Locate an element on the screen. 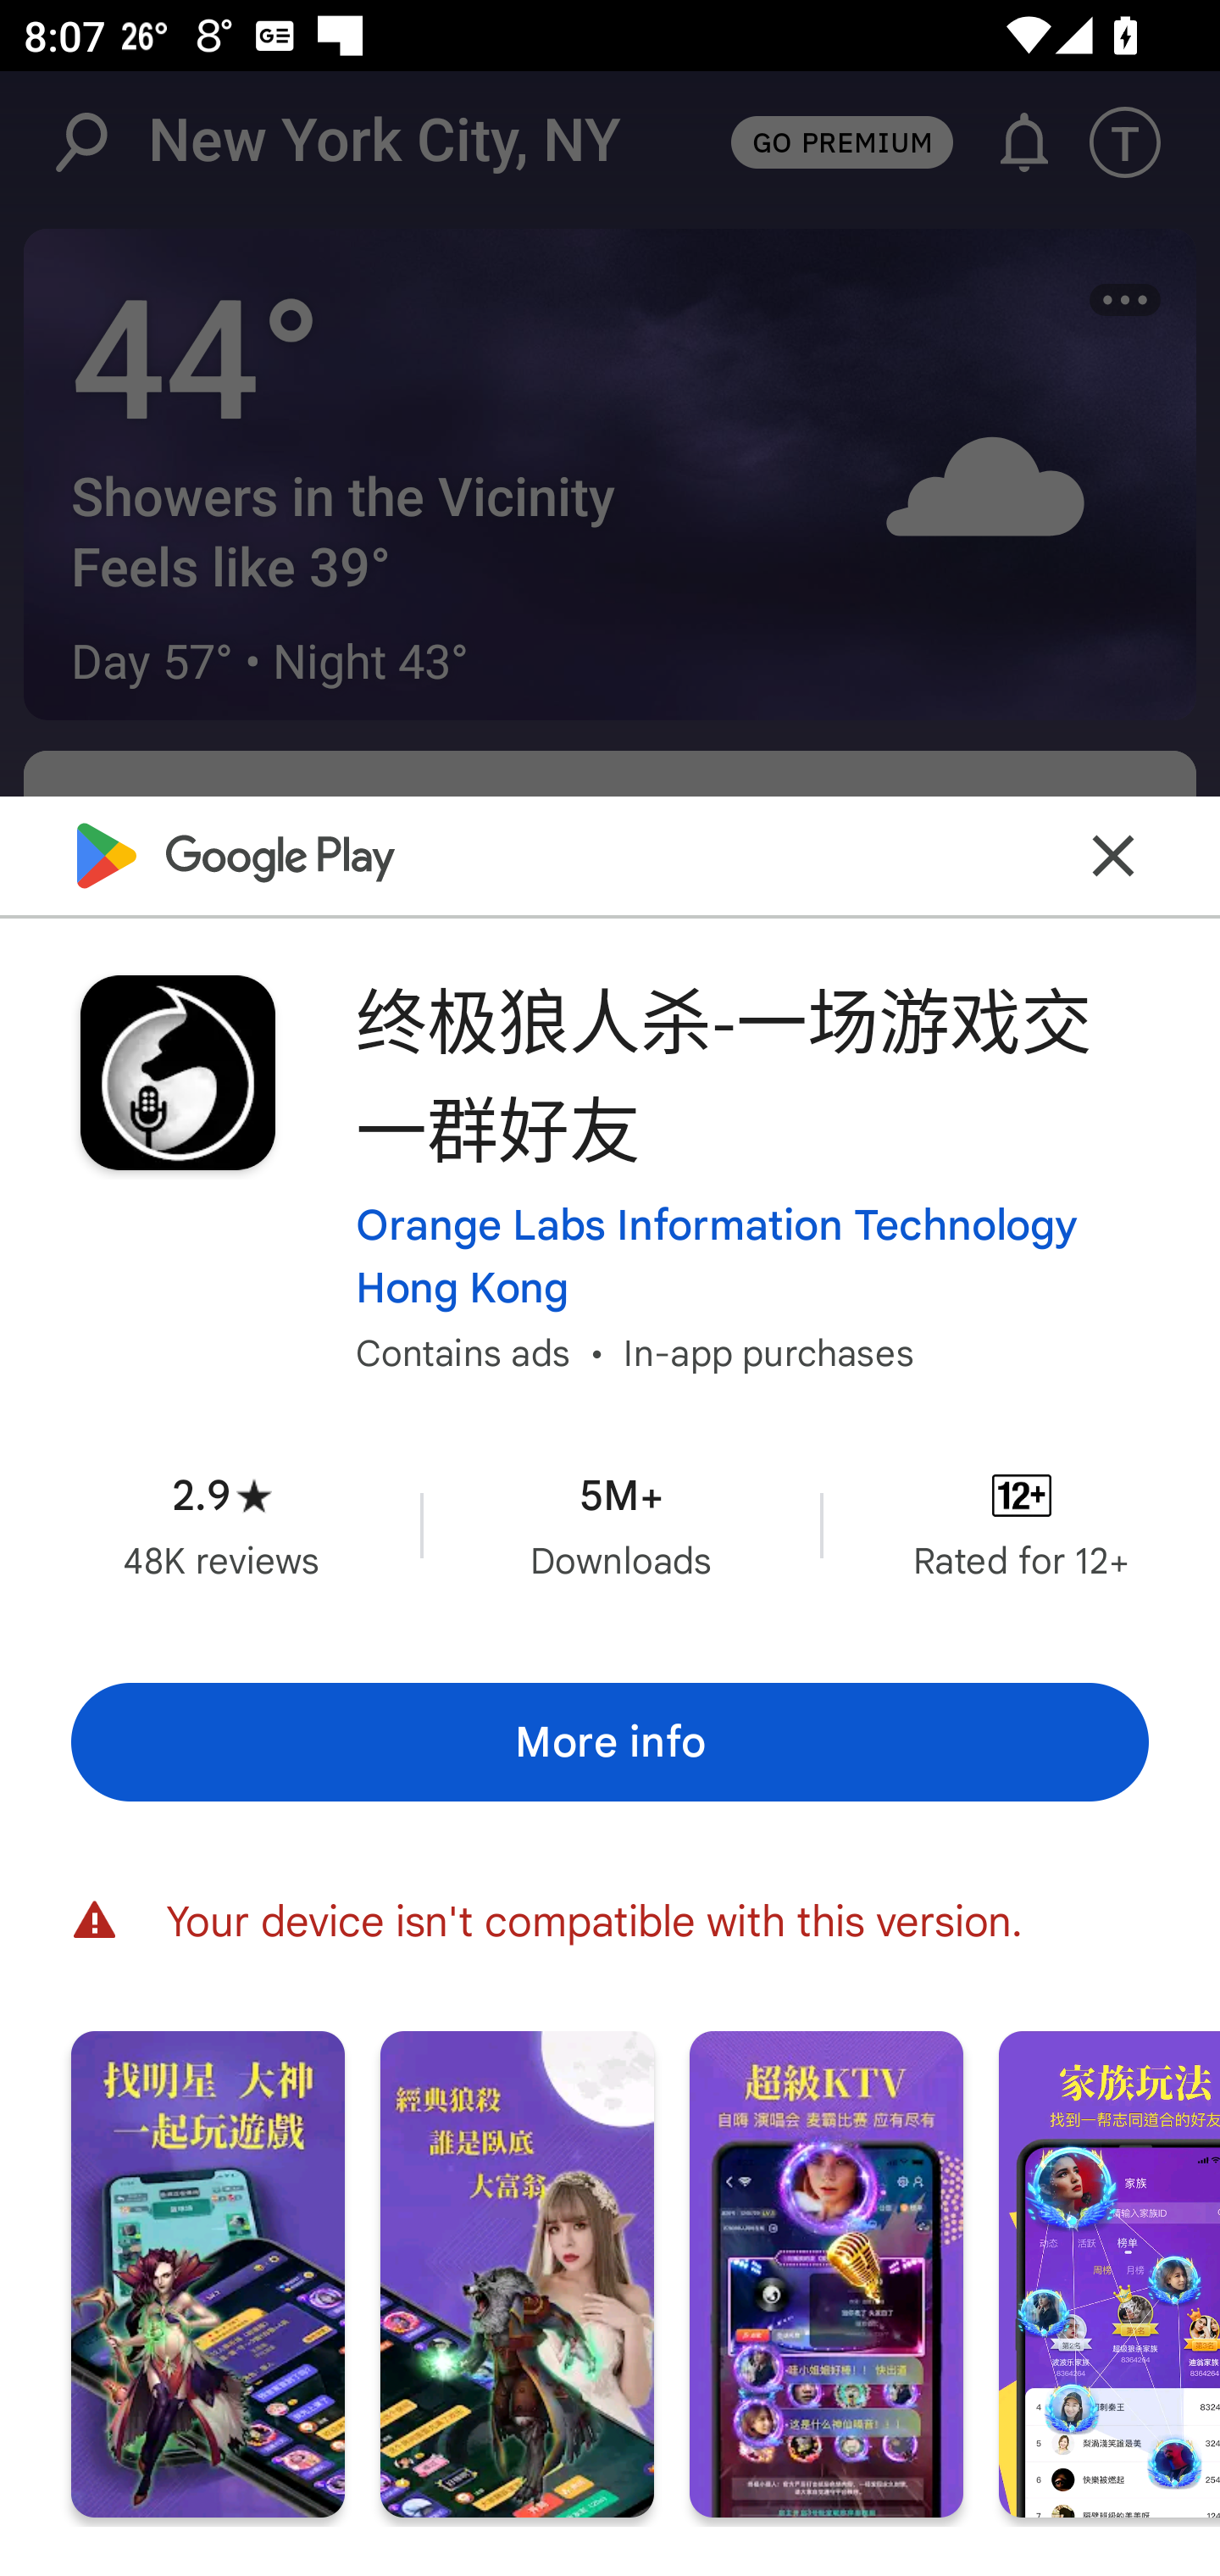 This screenshot has height=2576, width=1220. Orange Labs Information Technology Hong Kong is located at coordinates (752, 1256).